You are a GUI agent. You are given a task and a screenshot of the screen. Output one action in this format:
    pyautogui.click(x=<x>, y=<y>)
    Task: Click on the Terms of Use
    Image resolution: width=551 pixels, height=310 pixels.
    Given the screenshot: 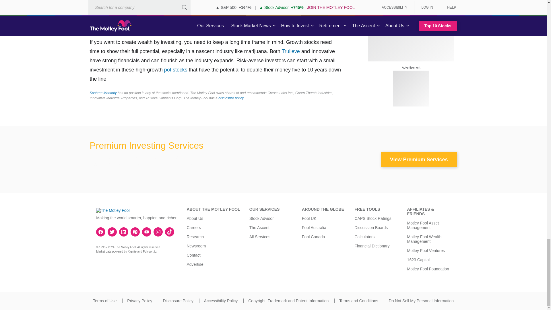 What is the action you would take?
    pyautogui.click(x=104, y=301)
    